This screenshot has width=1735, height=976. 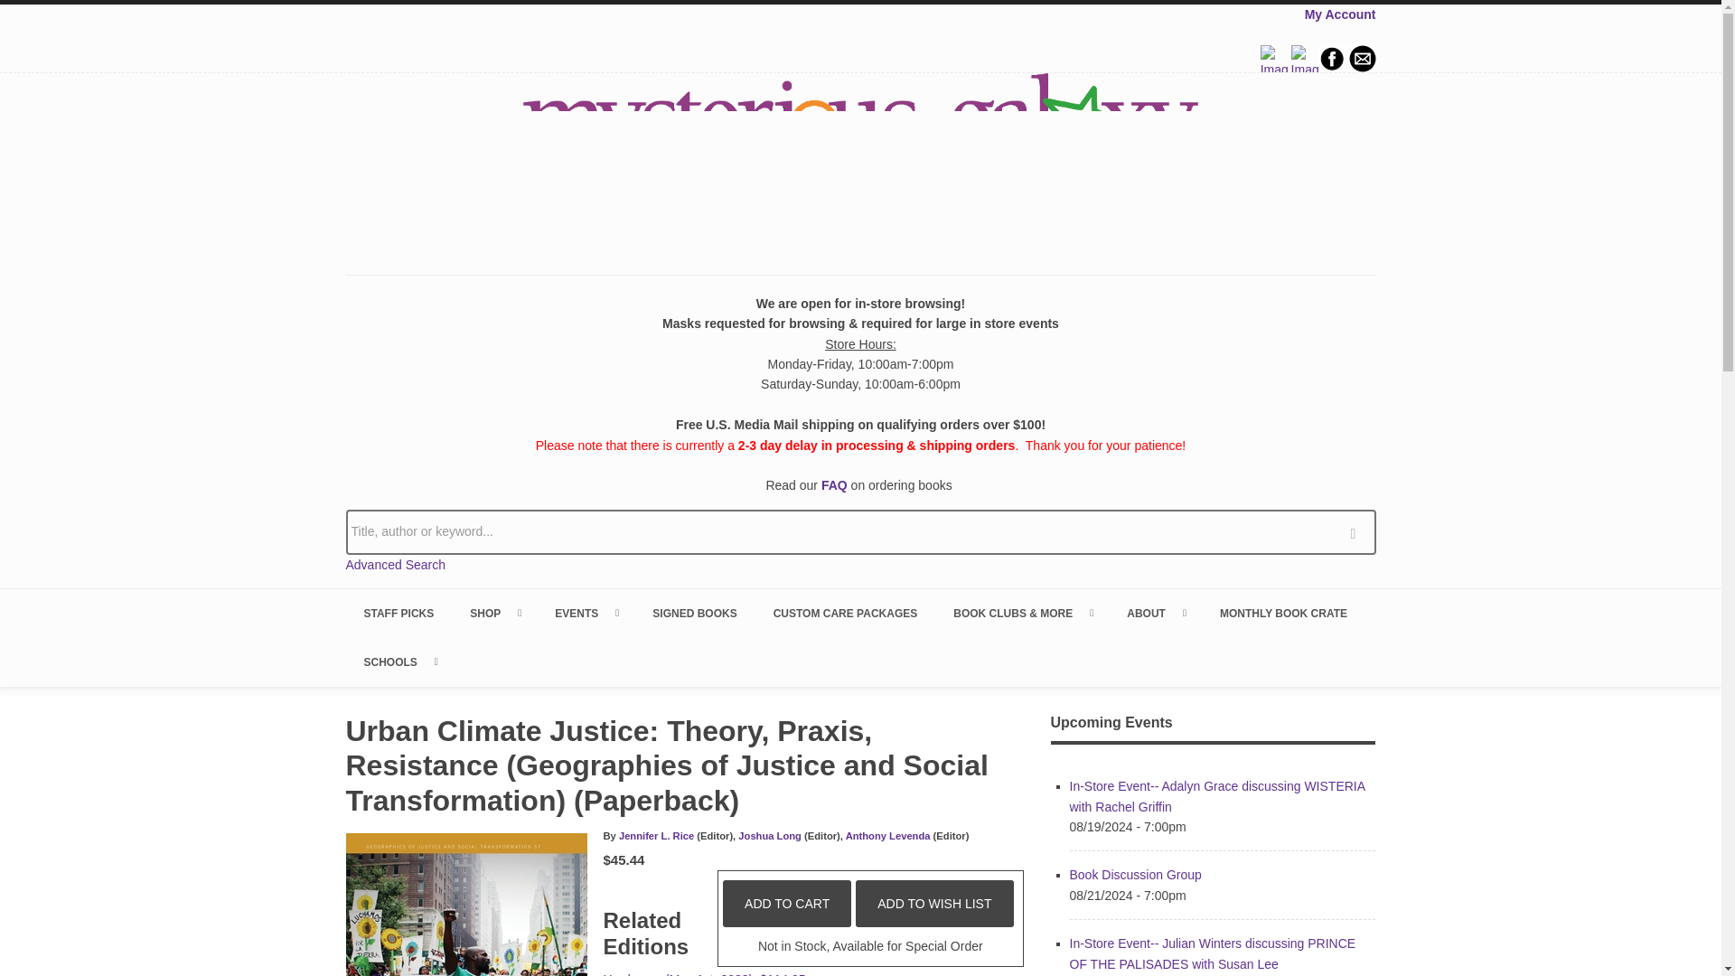 What do you see at coordinates (834, 485) in the screenshot?
I see `FAQ` at bounding box center [834, 485].